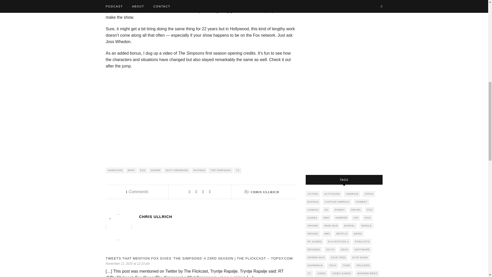 The height and width of the screenshot is (277, 492). What do you see at coordinates (217, 216) in the screenshot?
I see `Posts by Chris Ullrich` at bounding box center [217, 216].